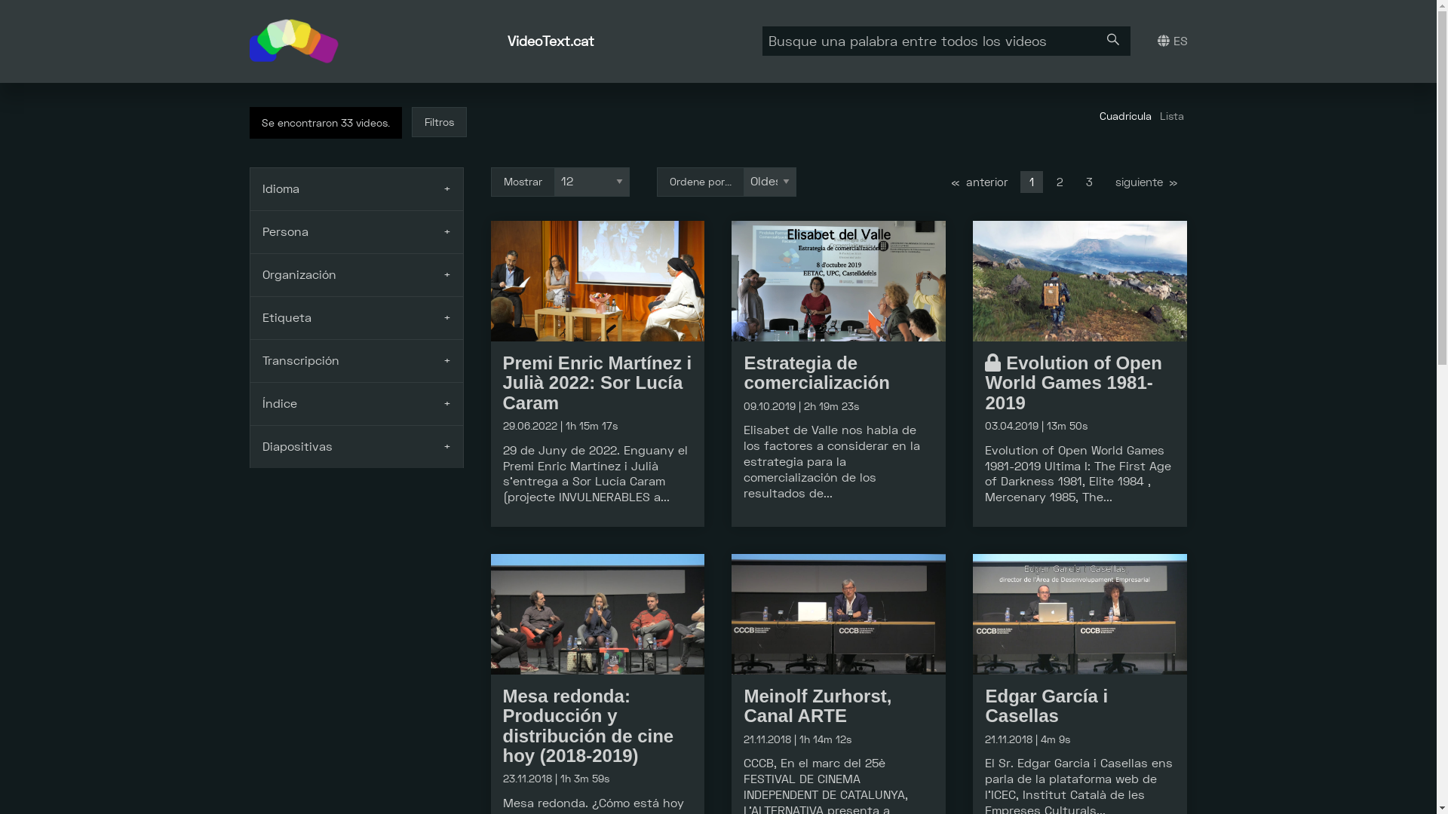 The height and width of the screenshot is (814, 1448). I want to click on Lista, so click(1171, 116).